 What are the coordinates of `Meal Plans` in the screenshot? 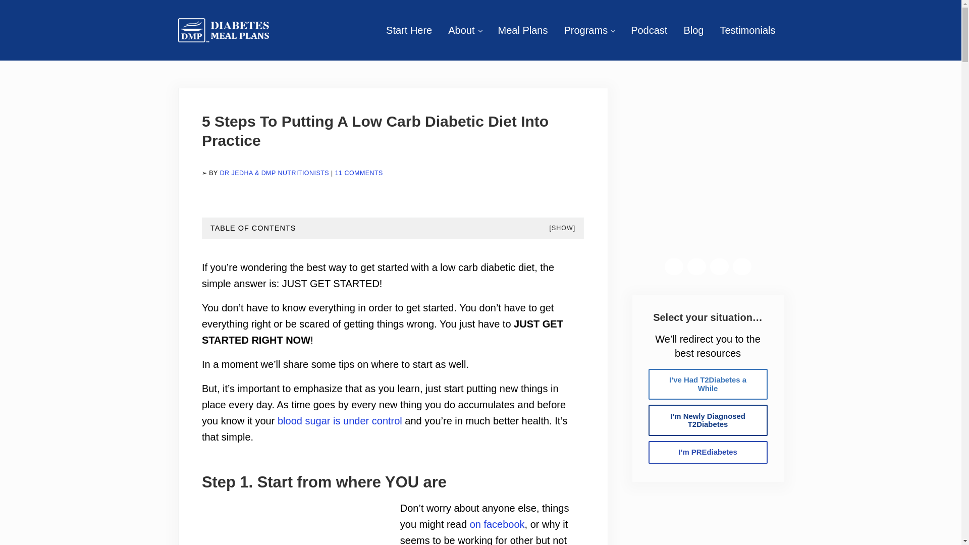 It's located at (523, 30).